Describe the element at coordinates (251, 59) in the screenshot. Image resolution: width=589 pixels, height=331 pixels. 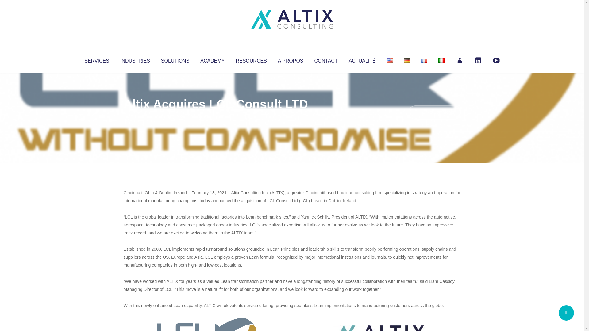
I see `RESOURCES` at that location.